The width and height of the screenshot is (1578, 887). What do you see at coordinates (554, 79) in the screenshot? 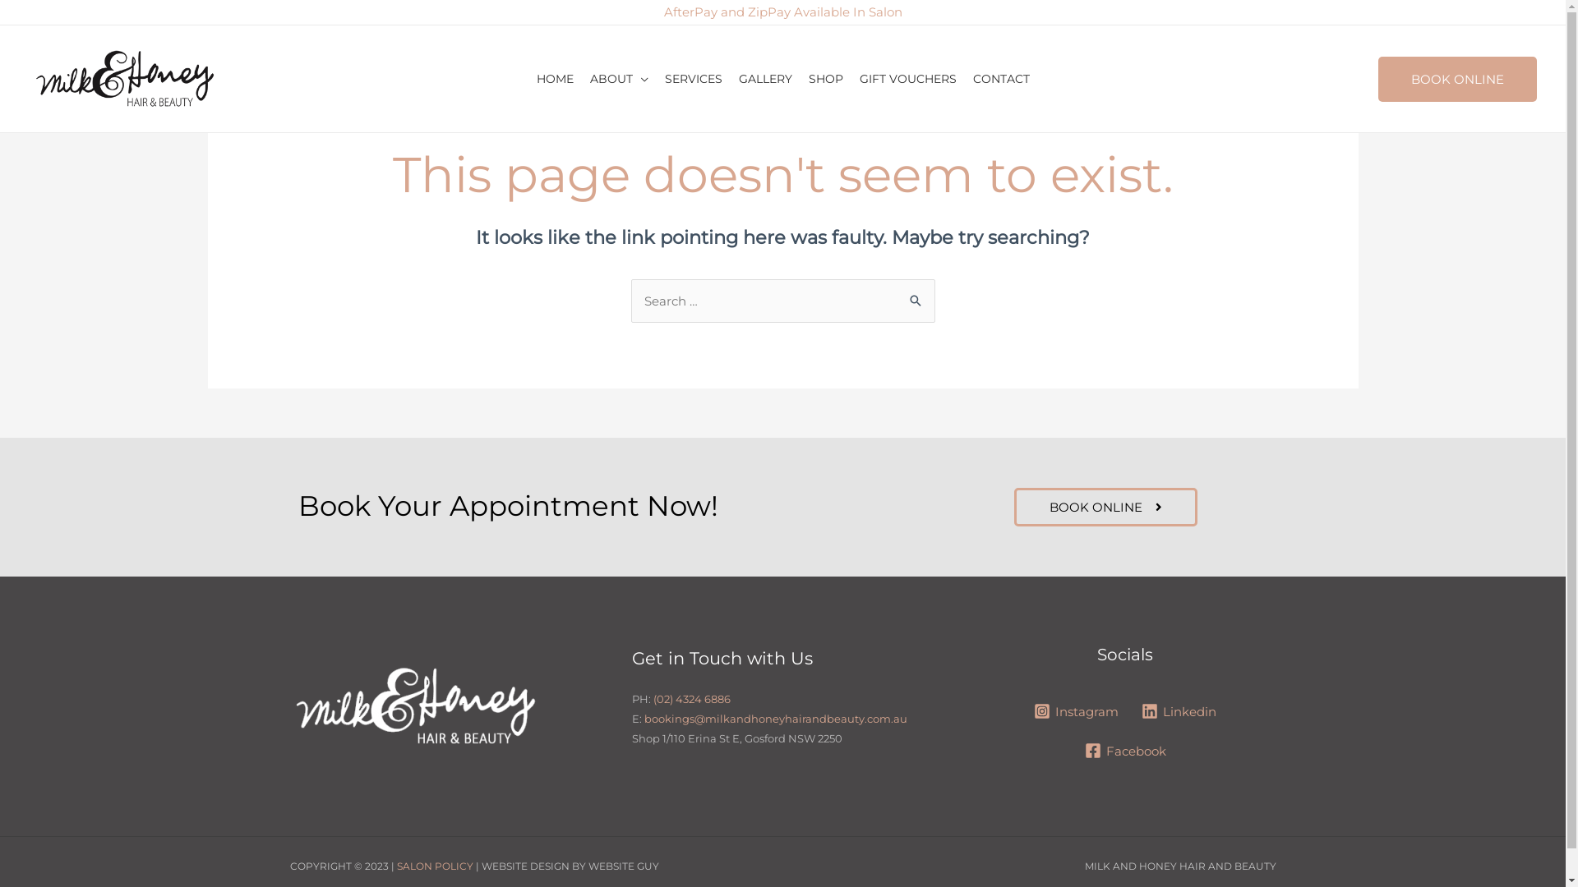
I see `HOME` at bounding box center [554, 79].